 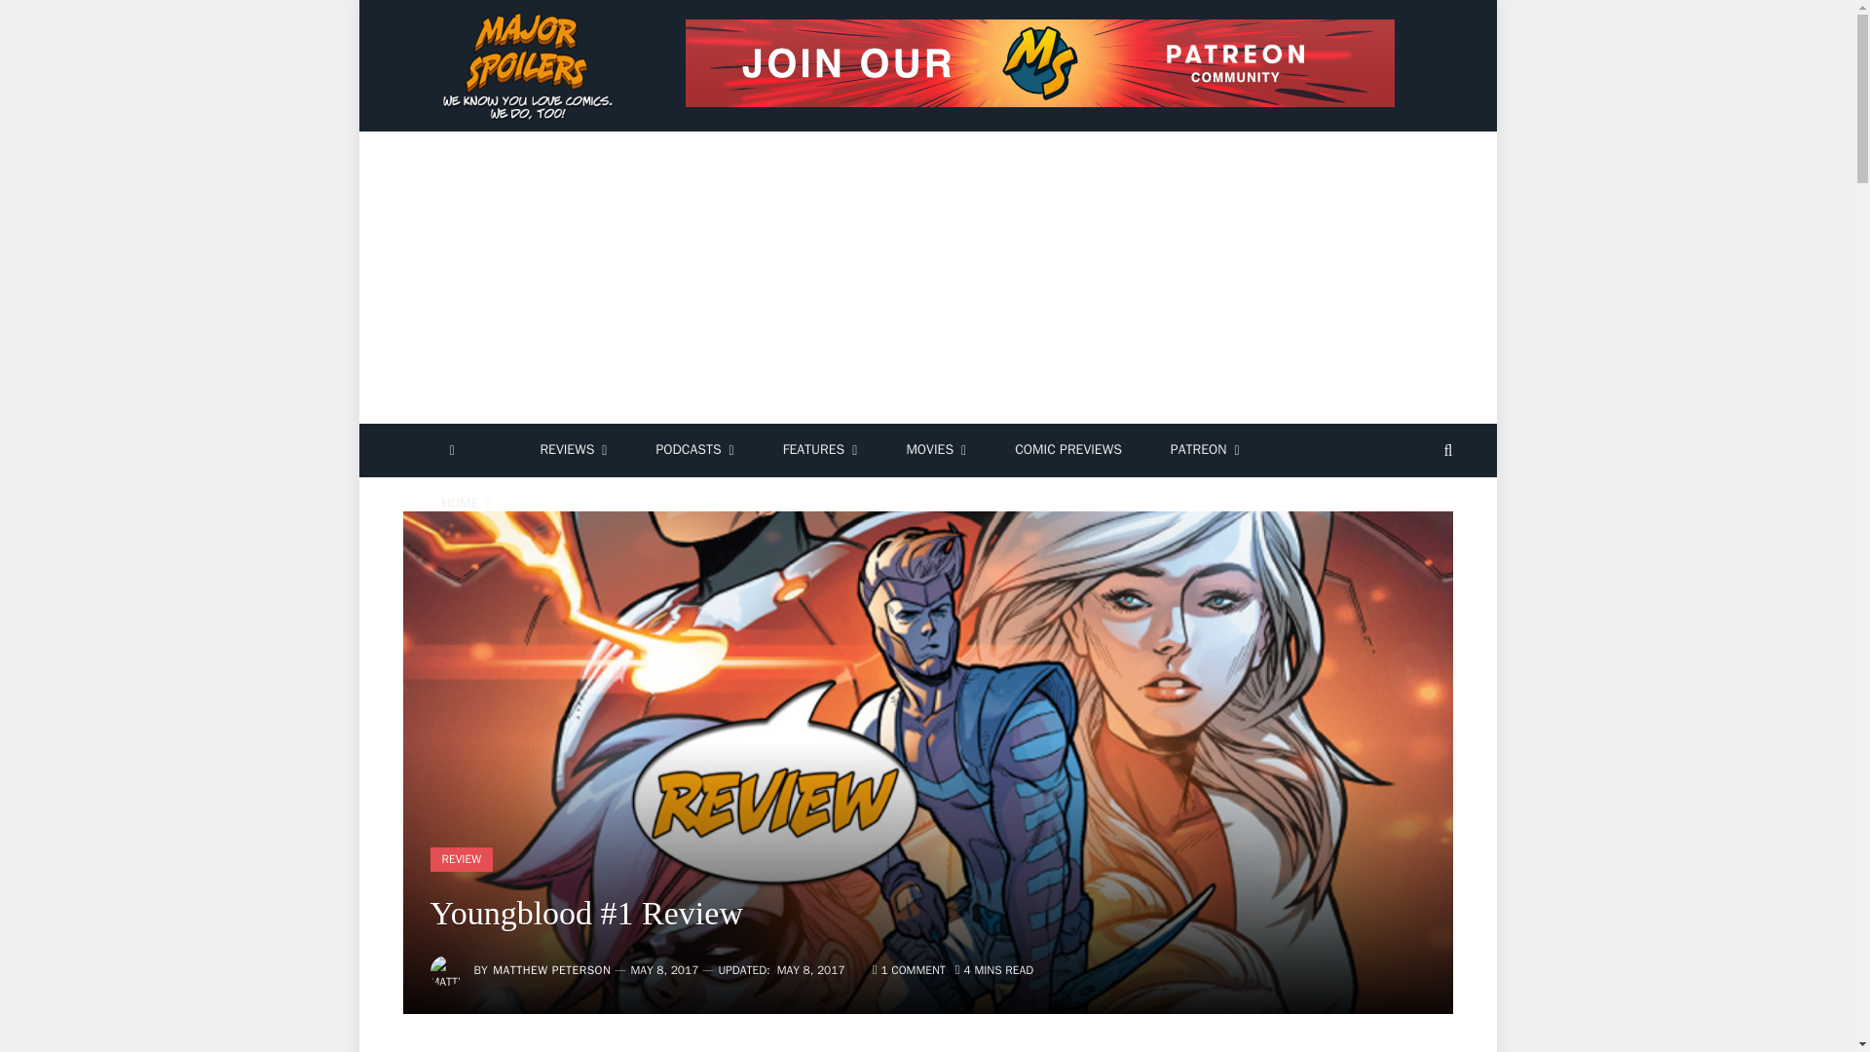 I want to click on Posts by Matthew Peterson, so click(x=551, y=970).